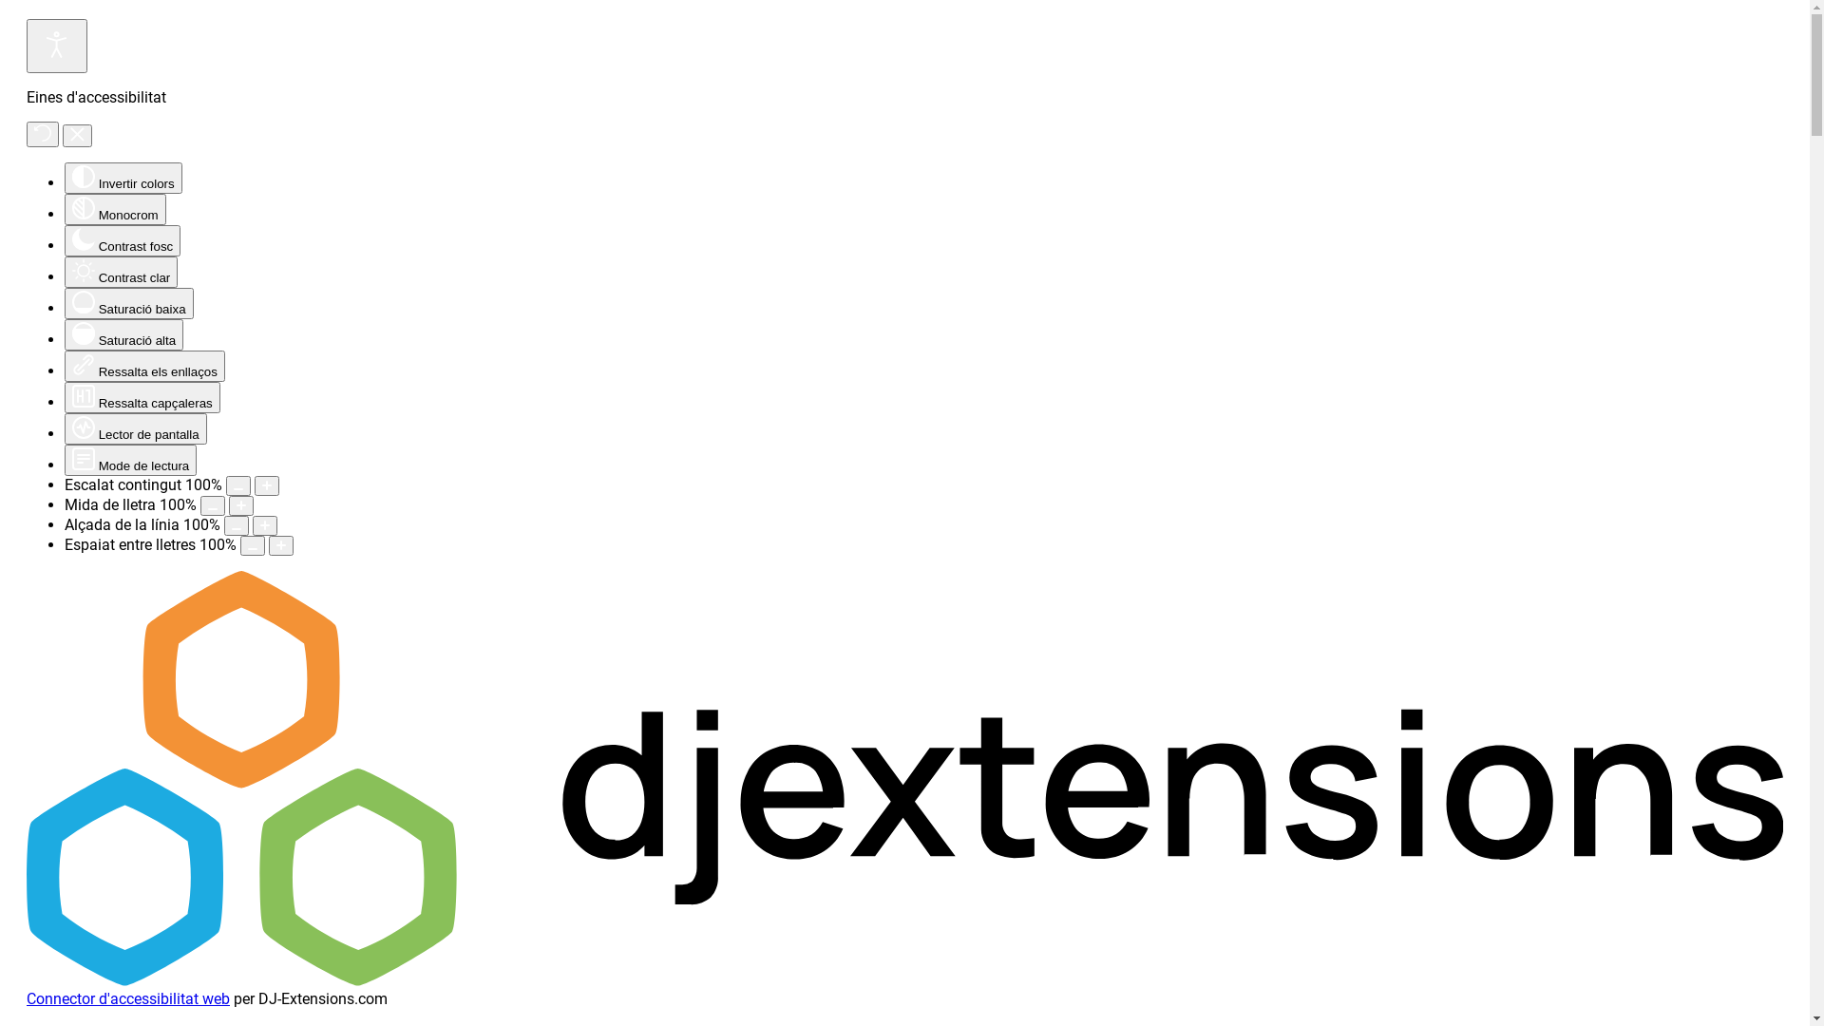 The height and width of the screenshot is (1026, 1824). I want to click on Disminueix la mida del contingut, so click(238, 486).